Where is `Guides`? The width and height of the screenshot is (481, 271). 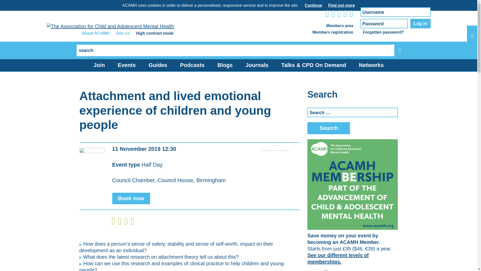
Guides is located at coordinates (158, 65).